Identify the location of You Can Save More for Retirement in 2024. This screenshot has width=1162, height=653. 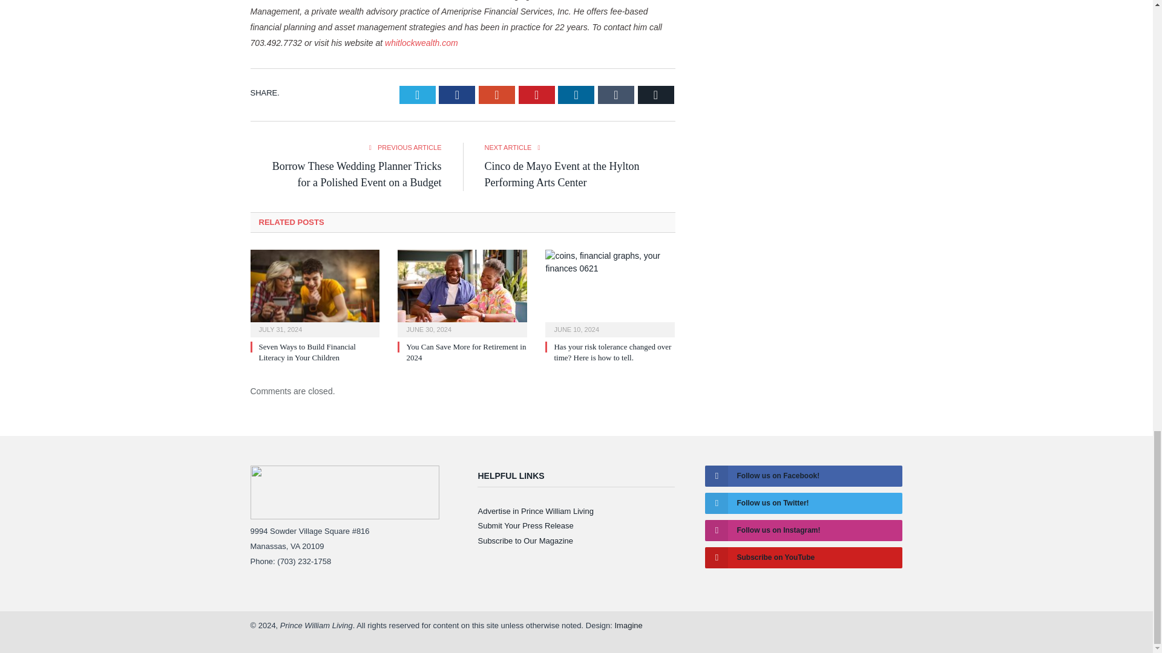
(466, 352).